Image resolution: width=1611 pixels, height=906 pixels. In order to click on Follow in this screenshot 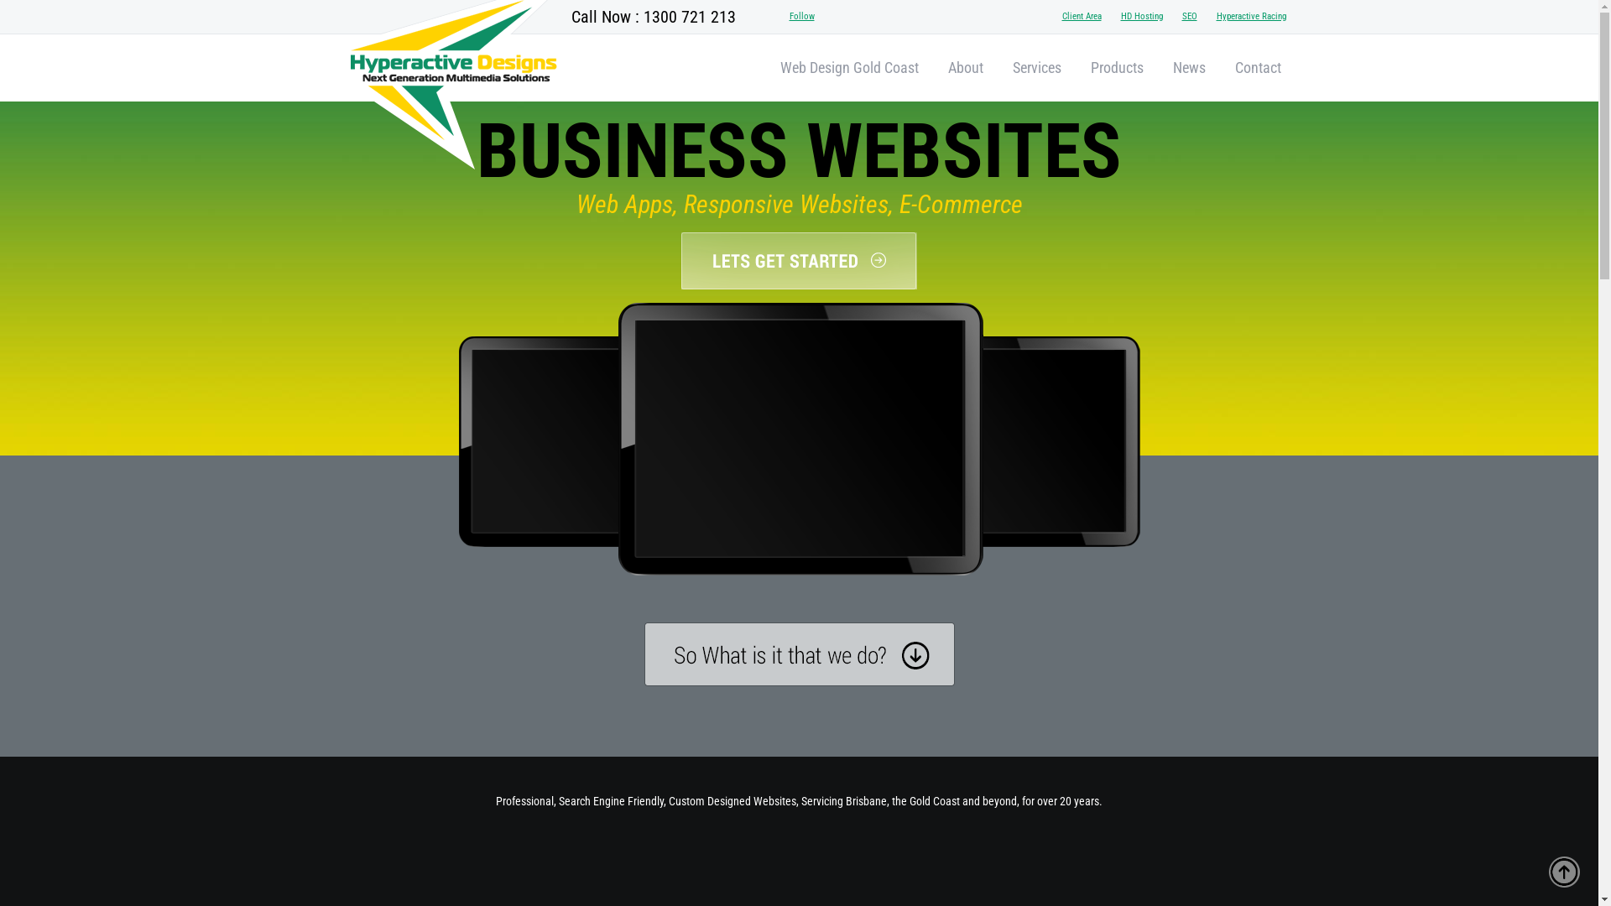, I will do `click(801, 17)`.